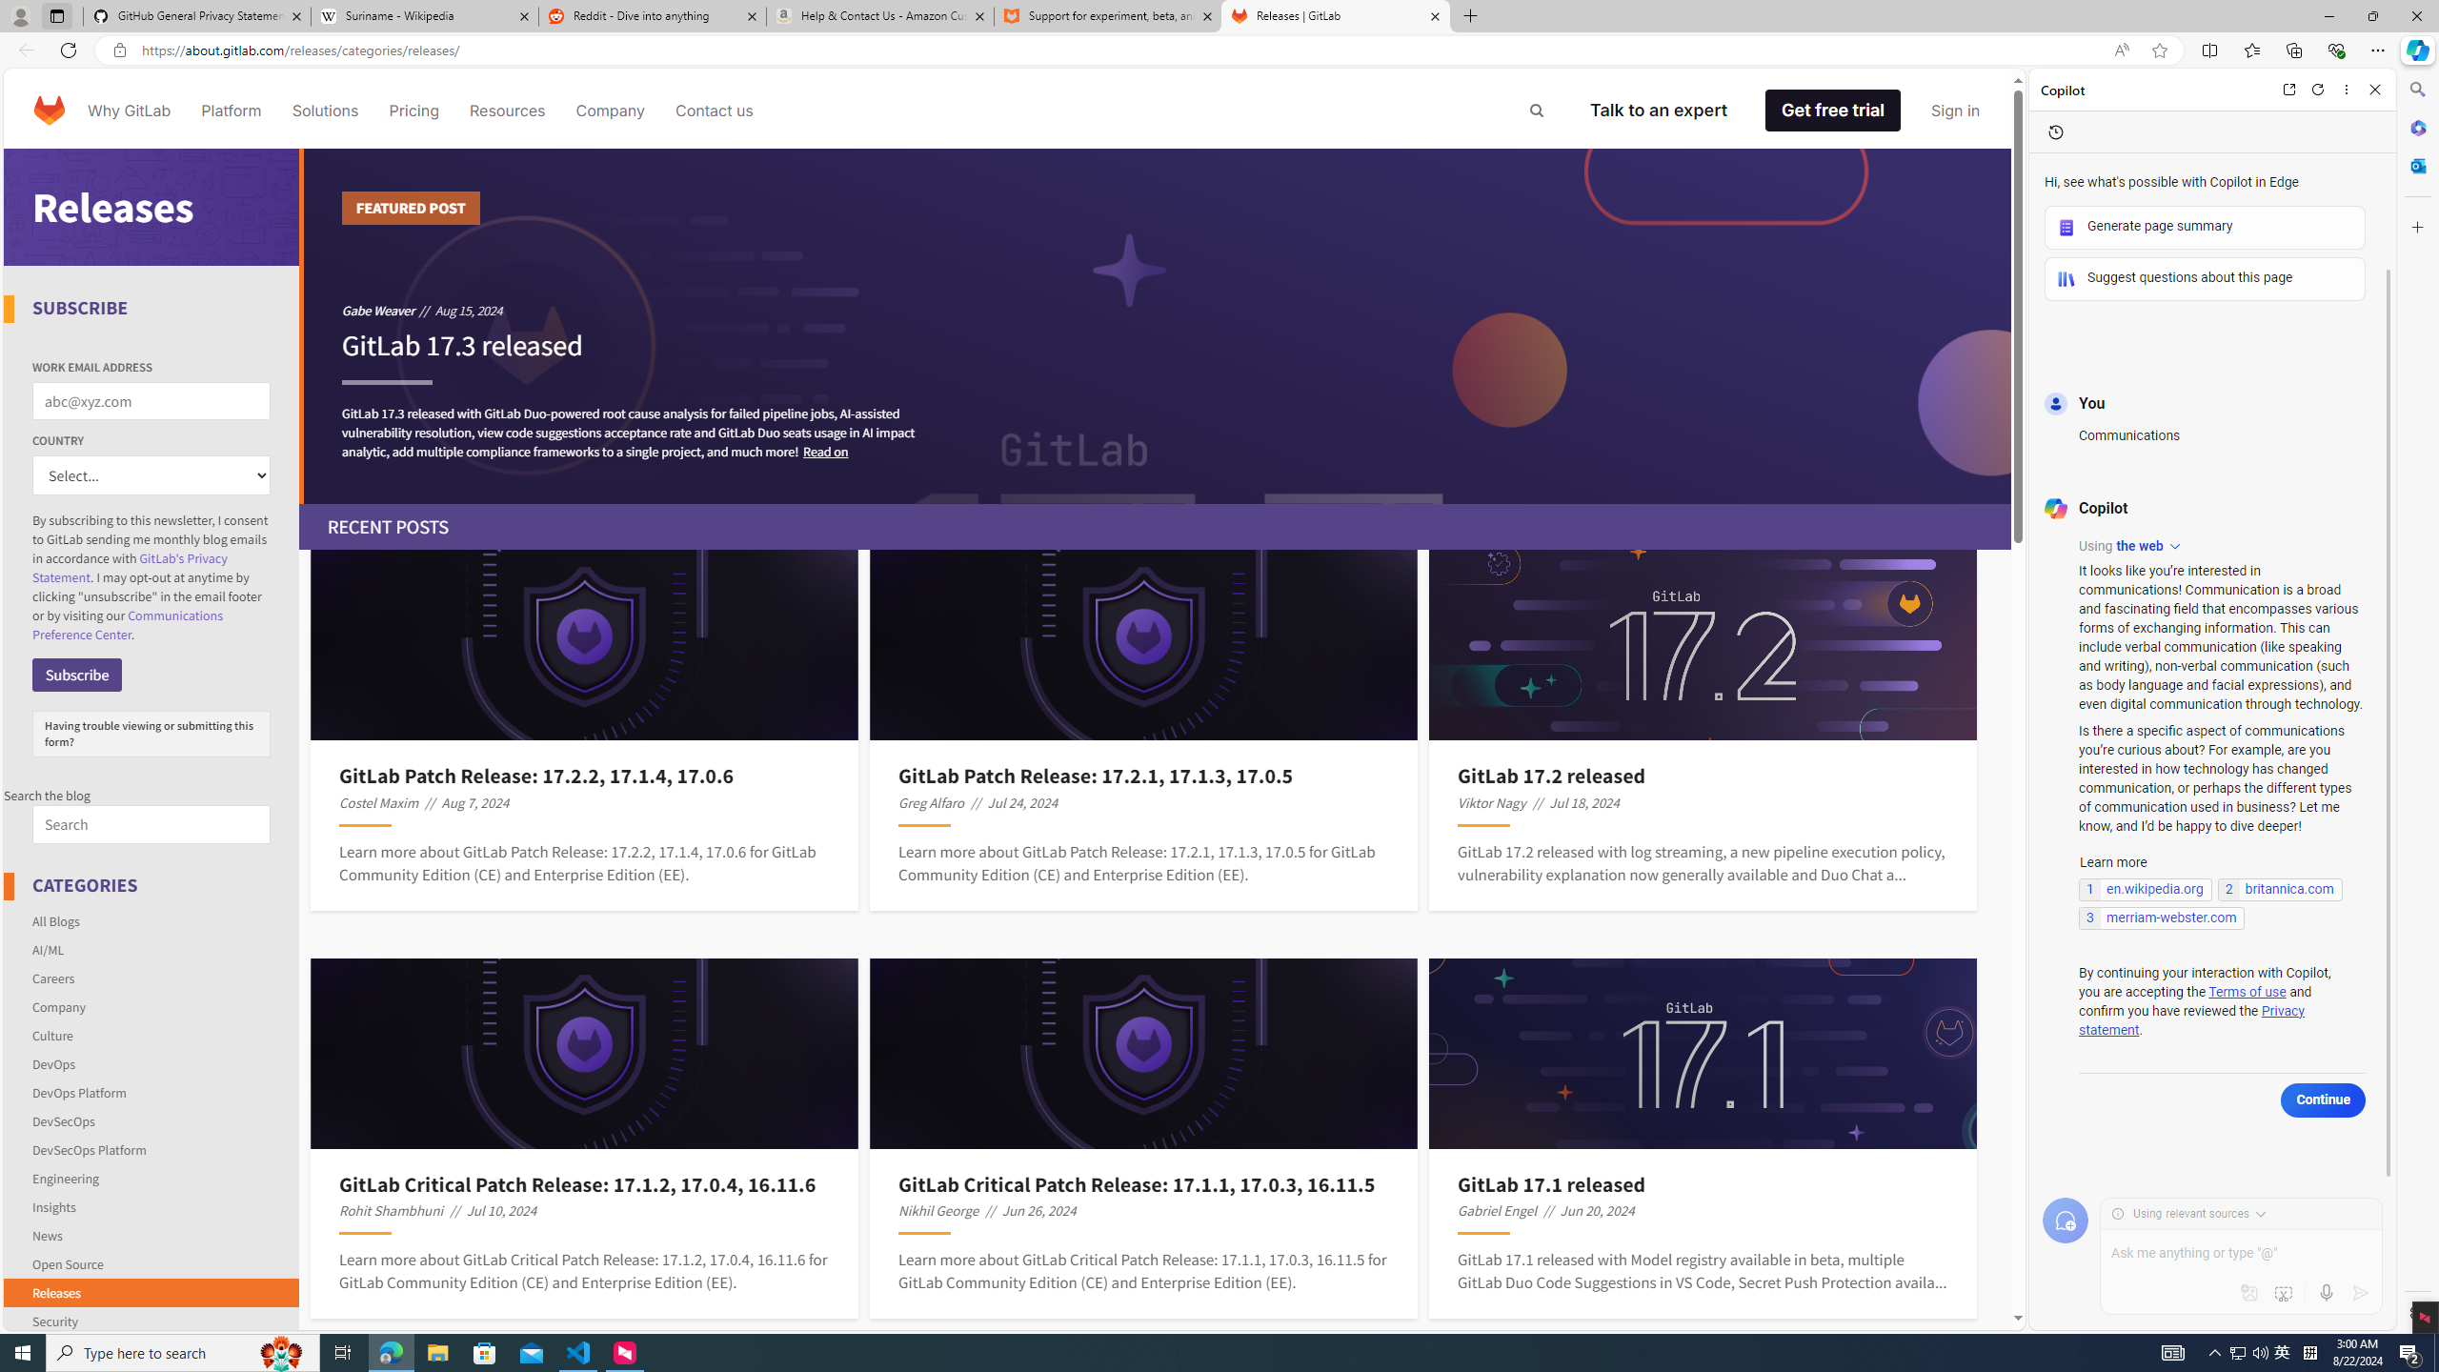 The image size is (2439, 1372). I want to click on GitHub General Privacy Statement - GitHub Docs, so click(197, 16).